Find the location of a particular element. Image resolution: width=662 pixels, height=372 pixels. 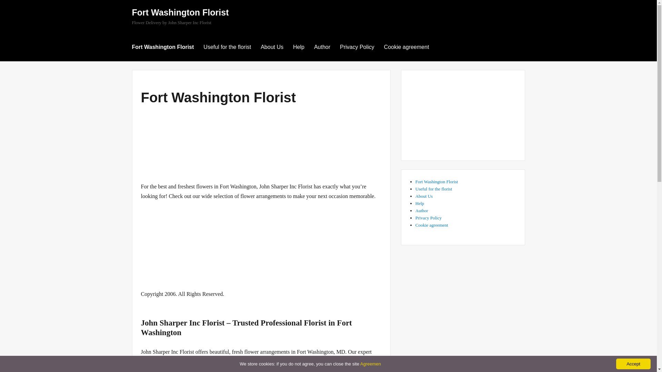

Privacy Policy is located at coordinates (428, 218).